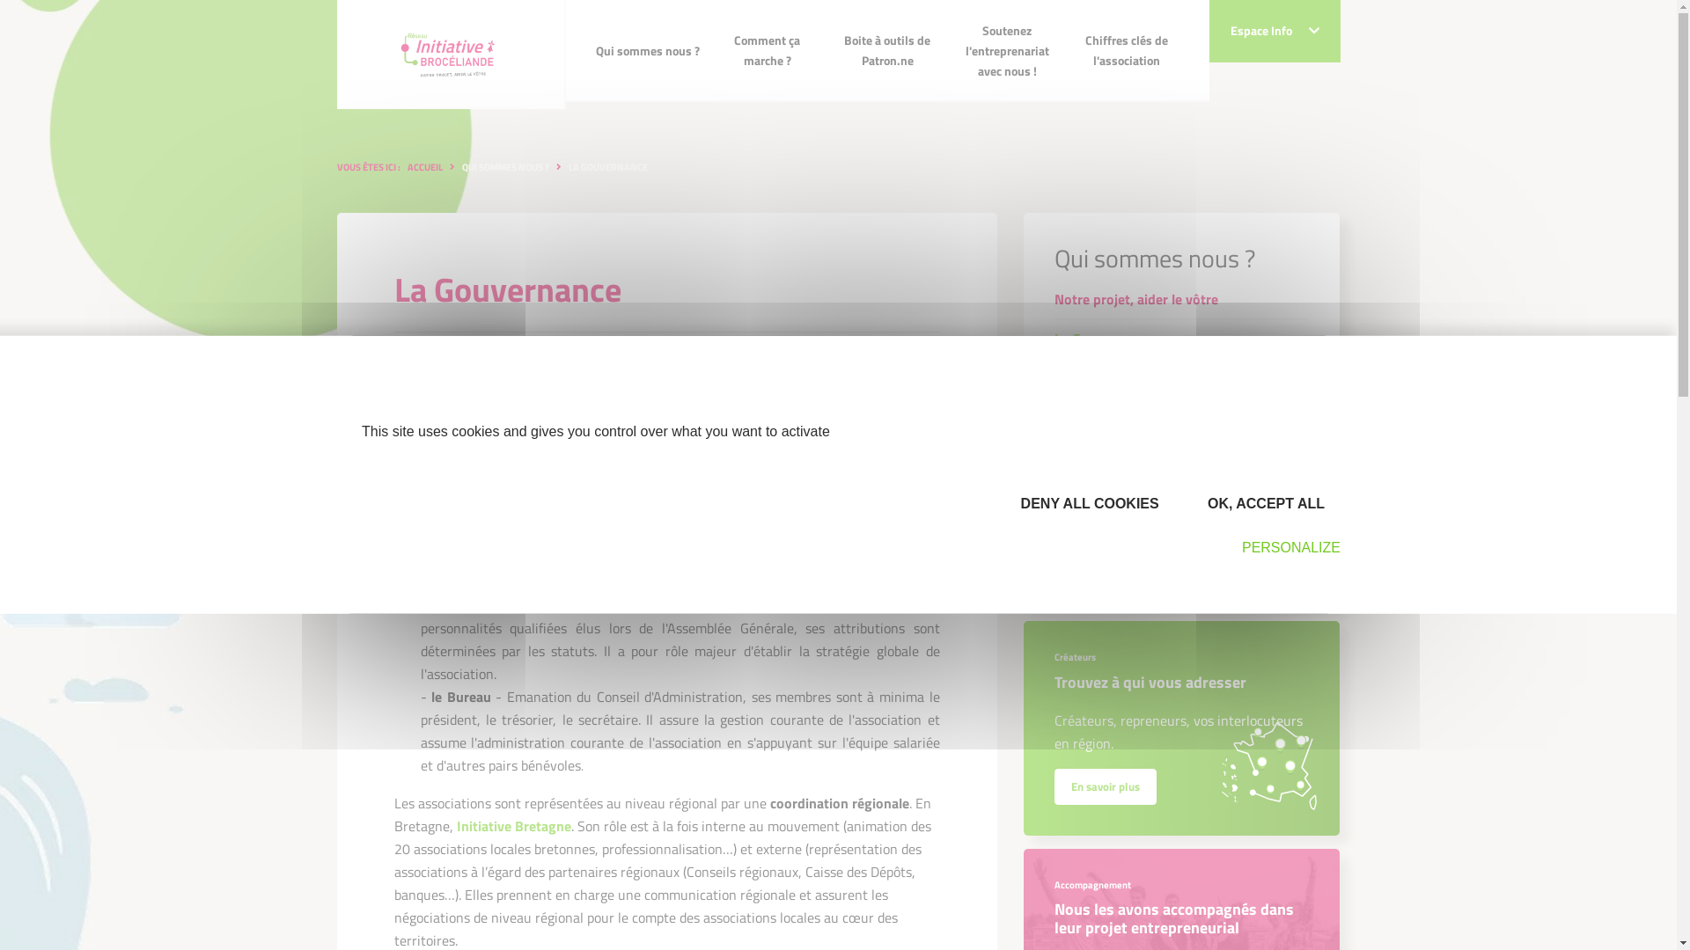 The width and height of the screenshot is (1690, 950). What do you see at coordinates (648, 51) in the screenshot?
I see `Qui sommes nous ?` at bounding box center [648, 51].